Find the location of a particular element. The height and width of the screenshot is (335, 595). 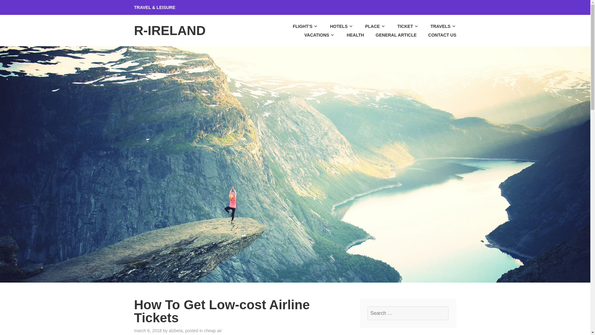

PLACE is located at coordinates (370, 26).